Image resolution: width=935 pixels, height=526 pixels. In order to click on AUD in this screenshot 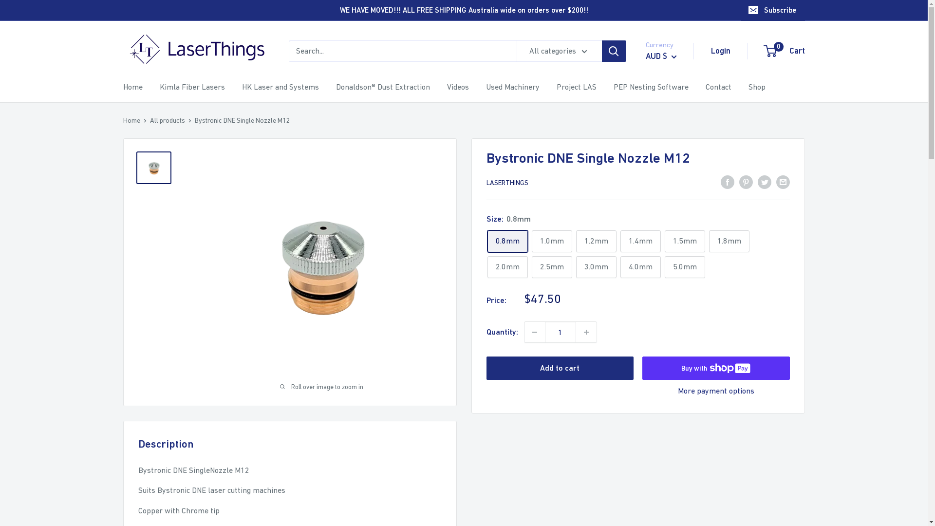, I will do `click(676, 244)`.